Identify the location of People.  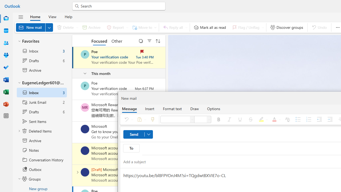
(6, 43).